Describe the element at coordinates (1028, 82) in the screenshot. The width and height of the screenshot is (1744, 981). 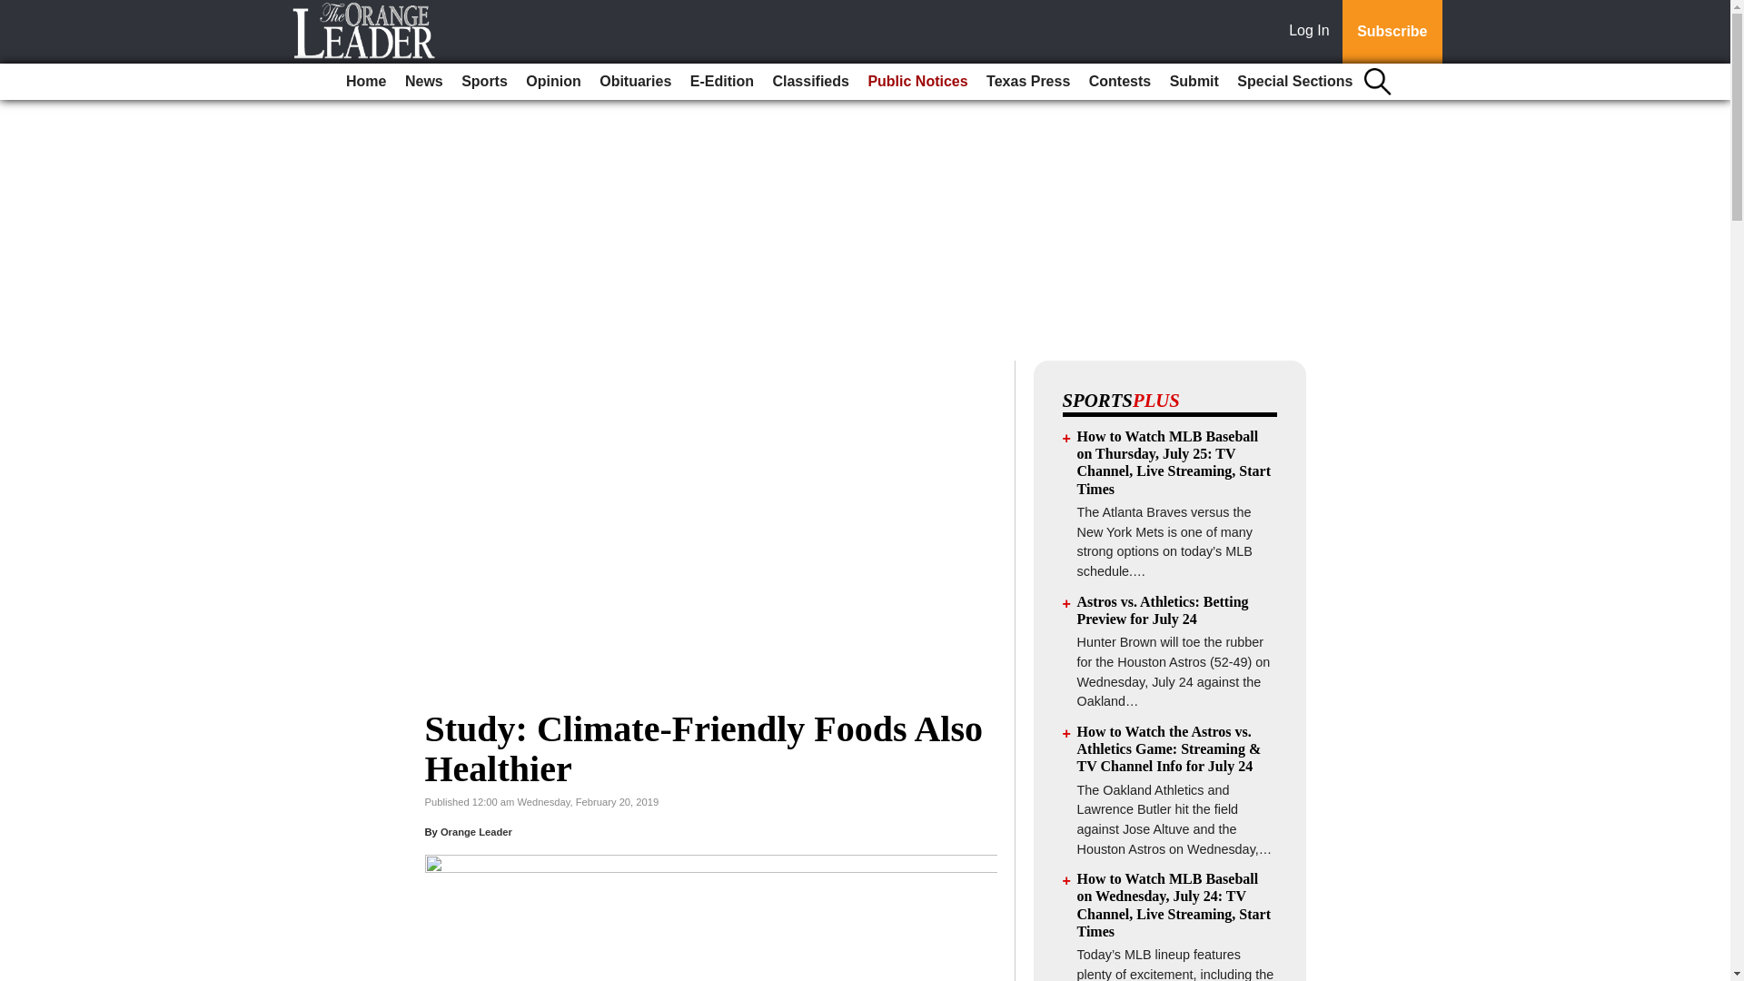
I see `Texas Press` at that location.